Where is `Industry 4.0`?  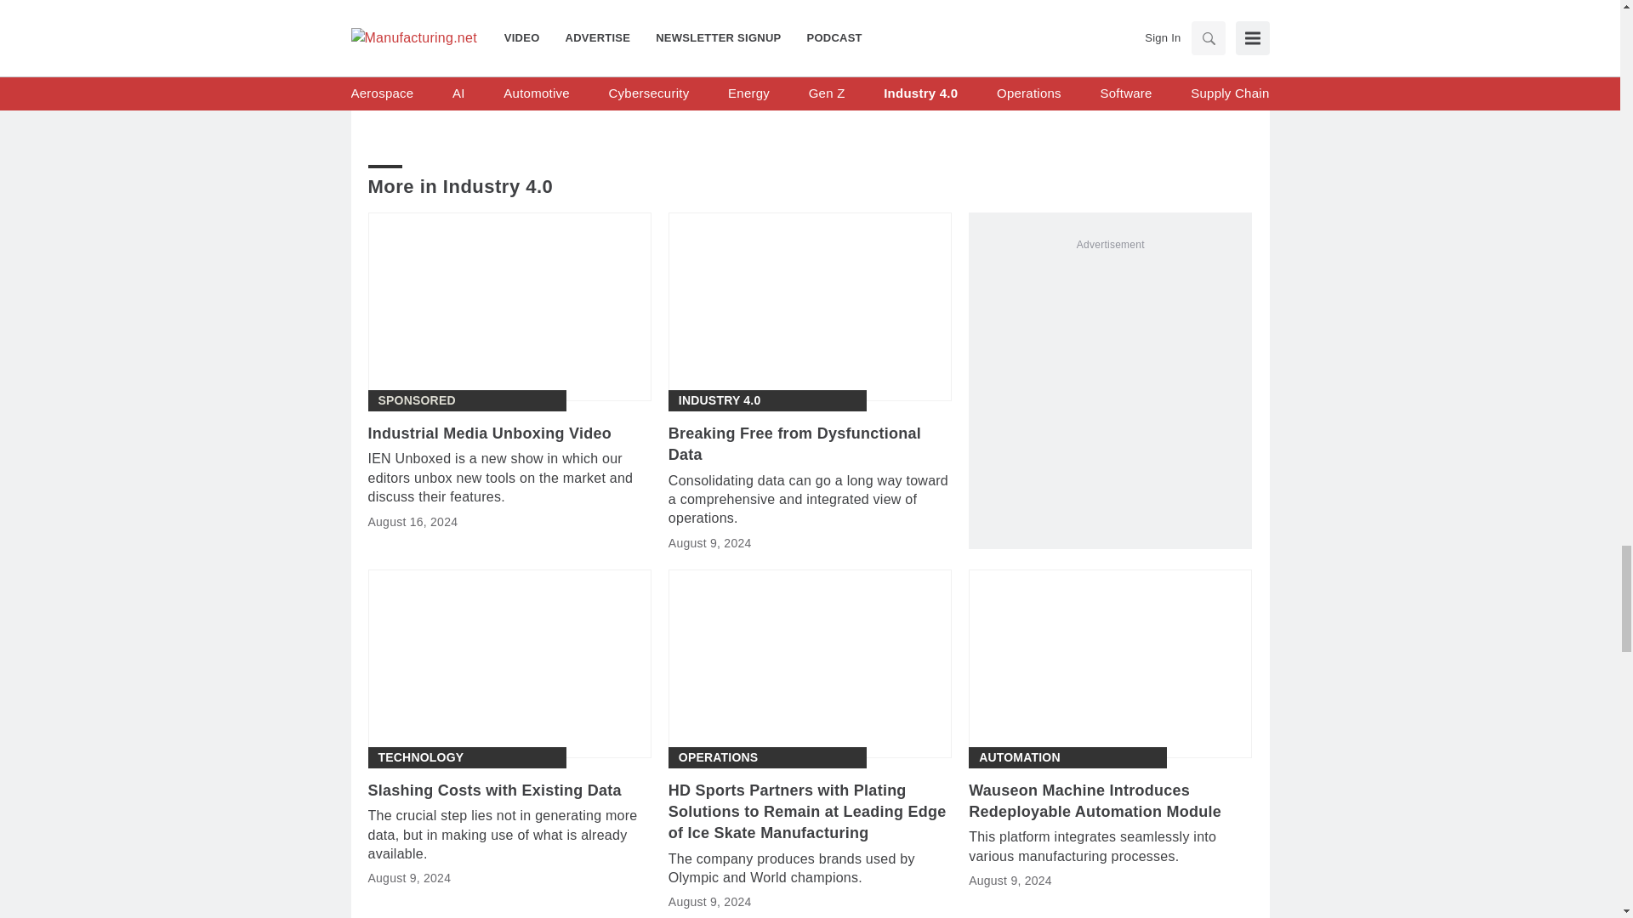
Industry 4.0 is located at coordinates (720, 400).